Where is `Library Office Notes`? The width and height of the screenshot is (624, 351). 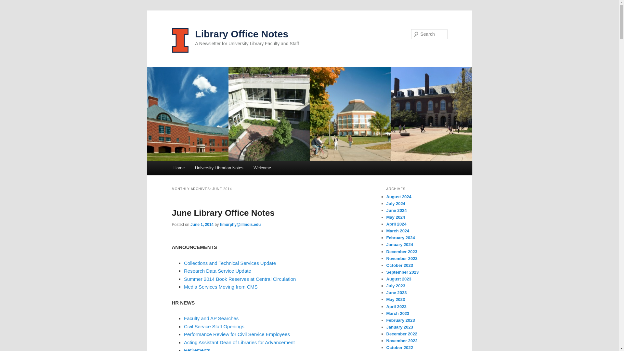 Library Office Notes is located at coordinates (241, 34).